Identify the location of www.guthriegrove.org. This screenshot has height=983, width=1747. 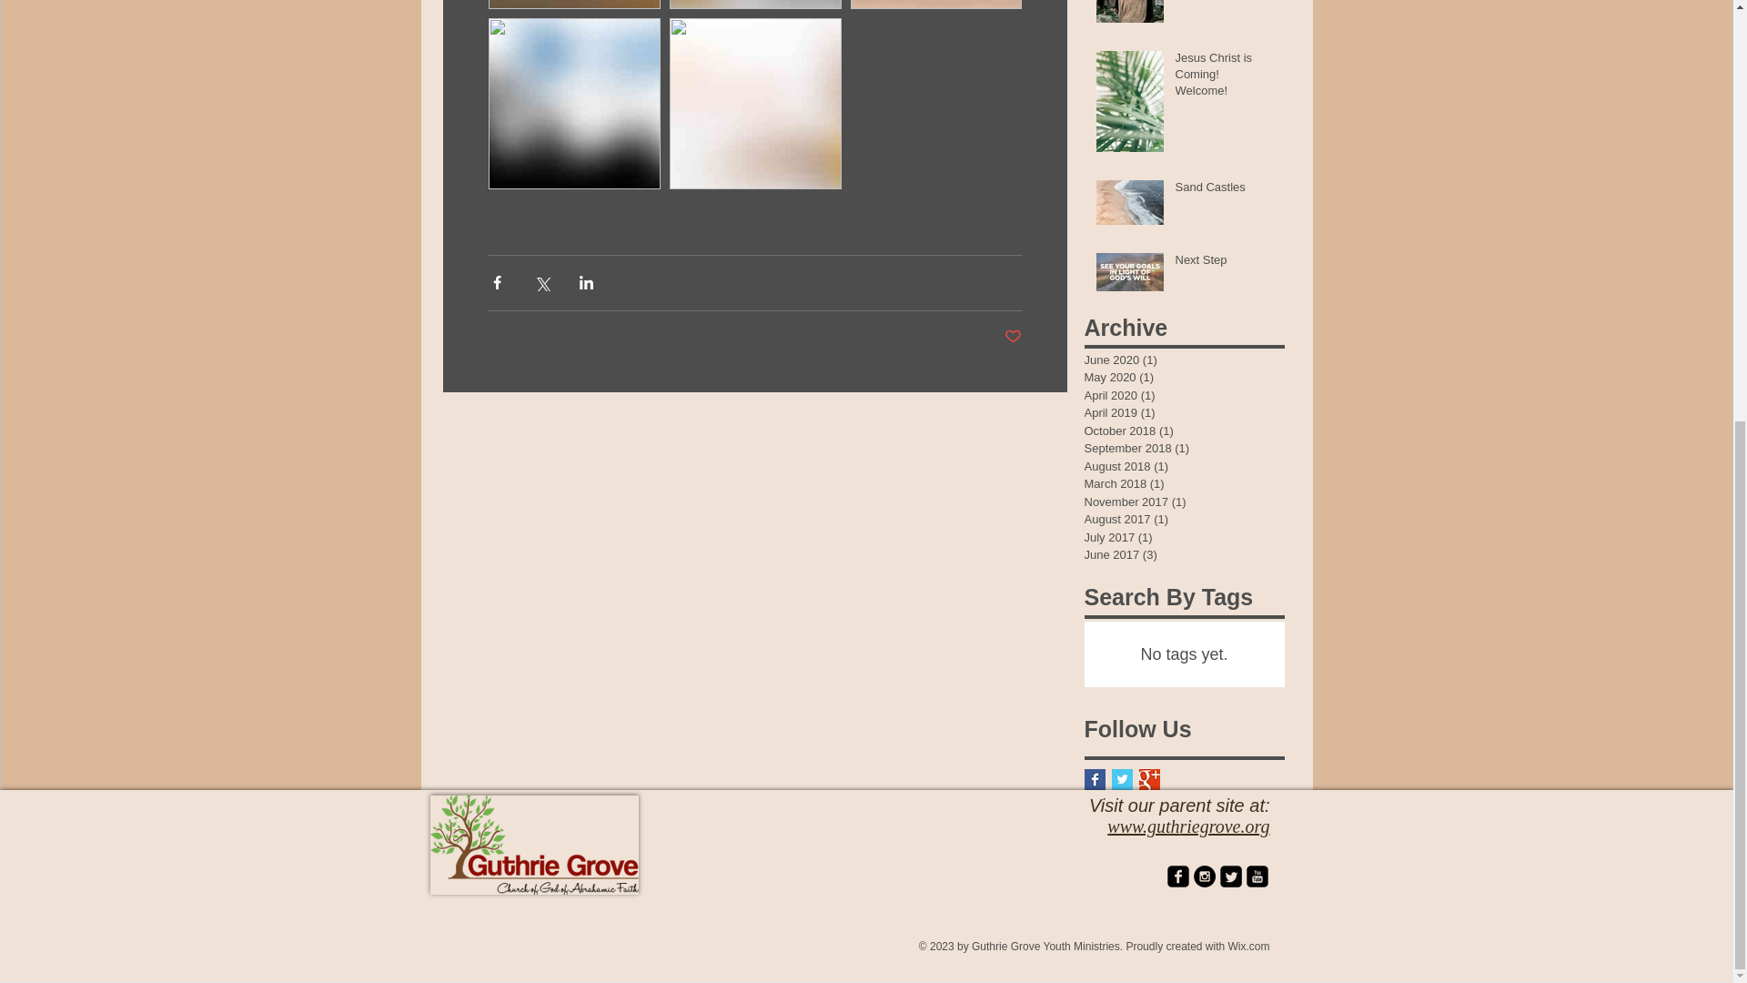
(1188, 826).